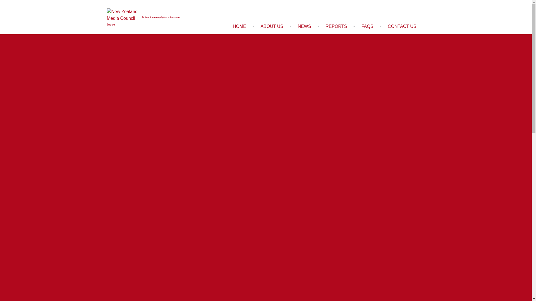  Describe the element at coordinates (304, 26) in the screenshot. I see `NEWS` at that location.